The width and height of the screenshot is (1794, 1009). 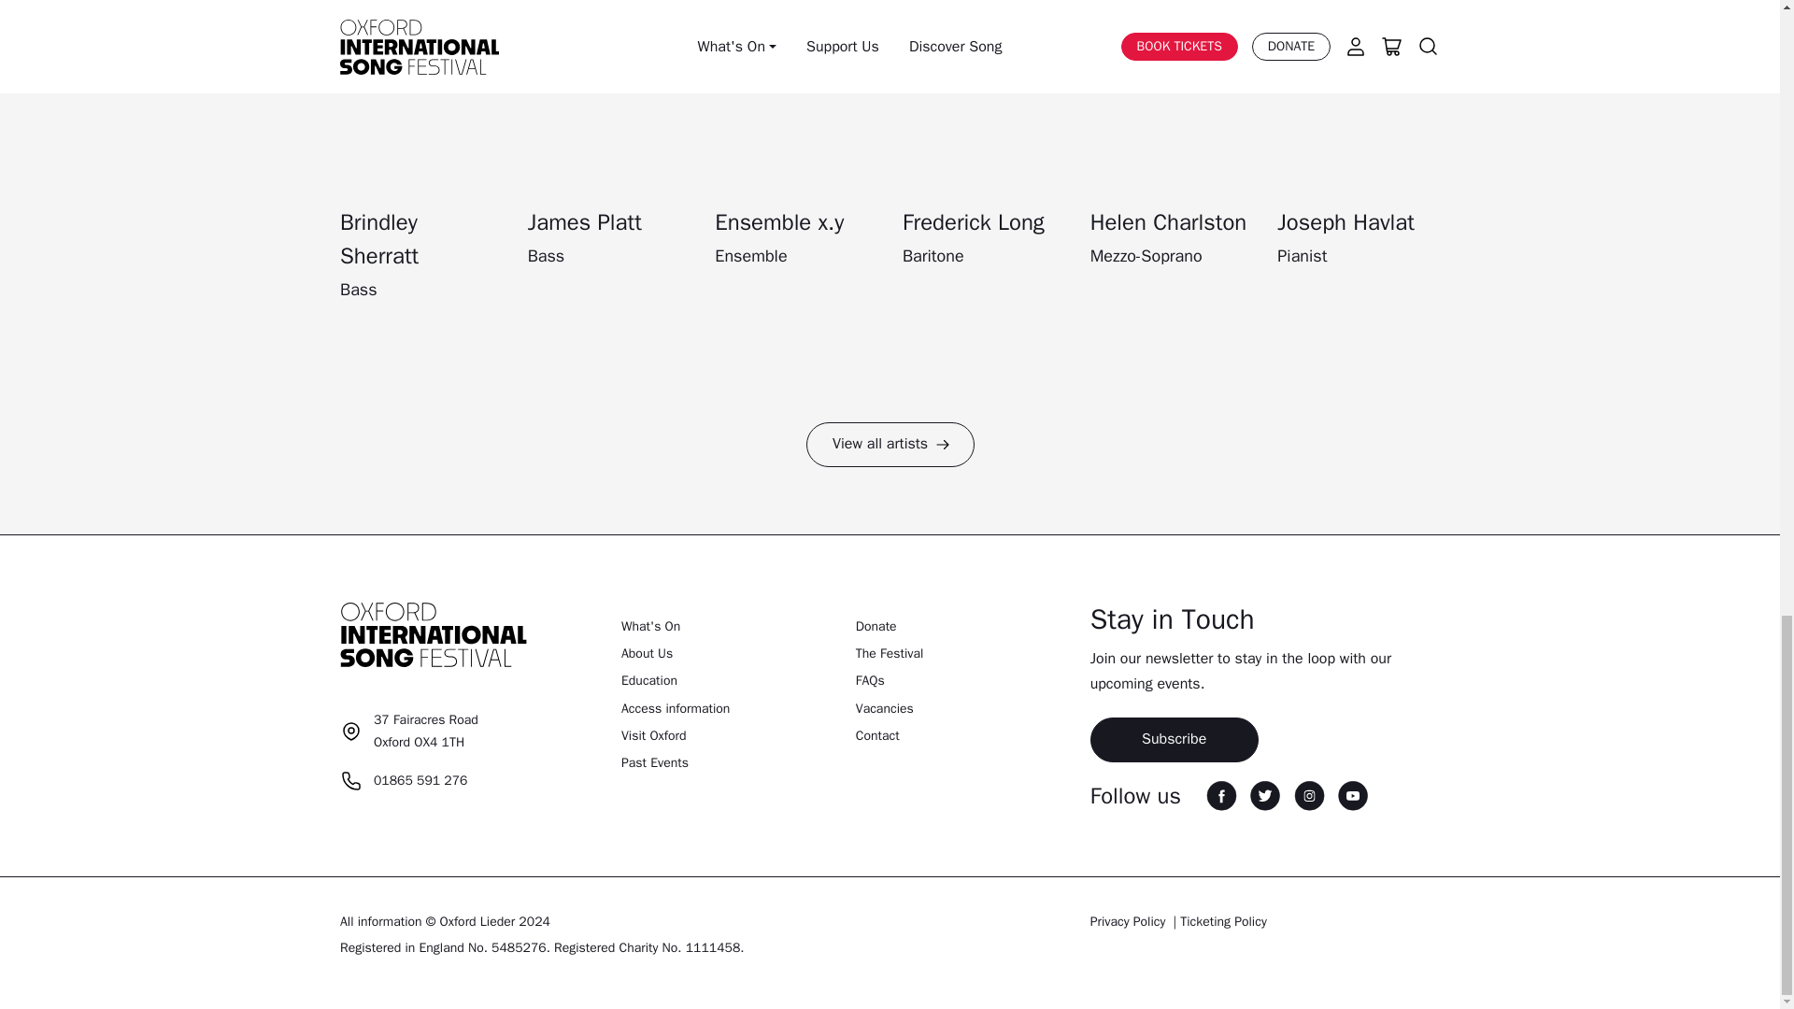 What do you see at coordinates (1353, 794) in the screenshot?
I see `Find us on YouTube` at bounding box center [1353, 794].